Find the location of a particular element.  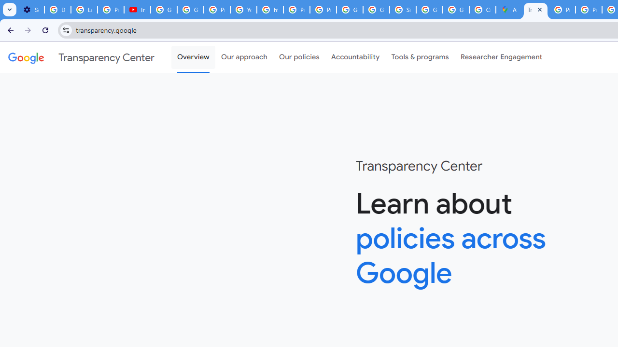

Our approach is located at coordinates (244, 57).